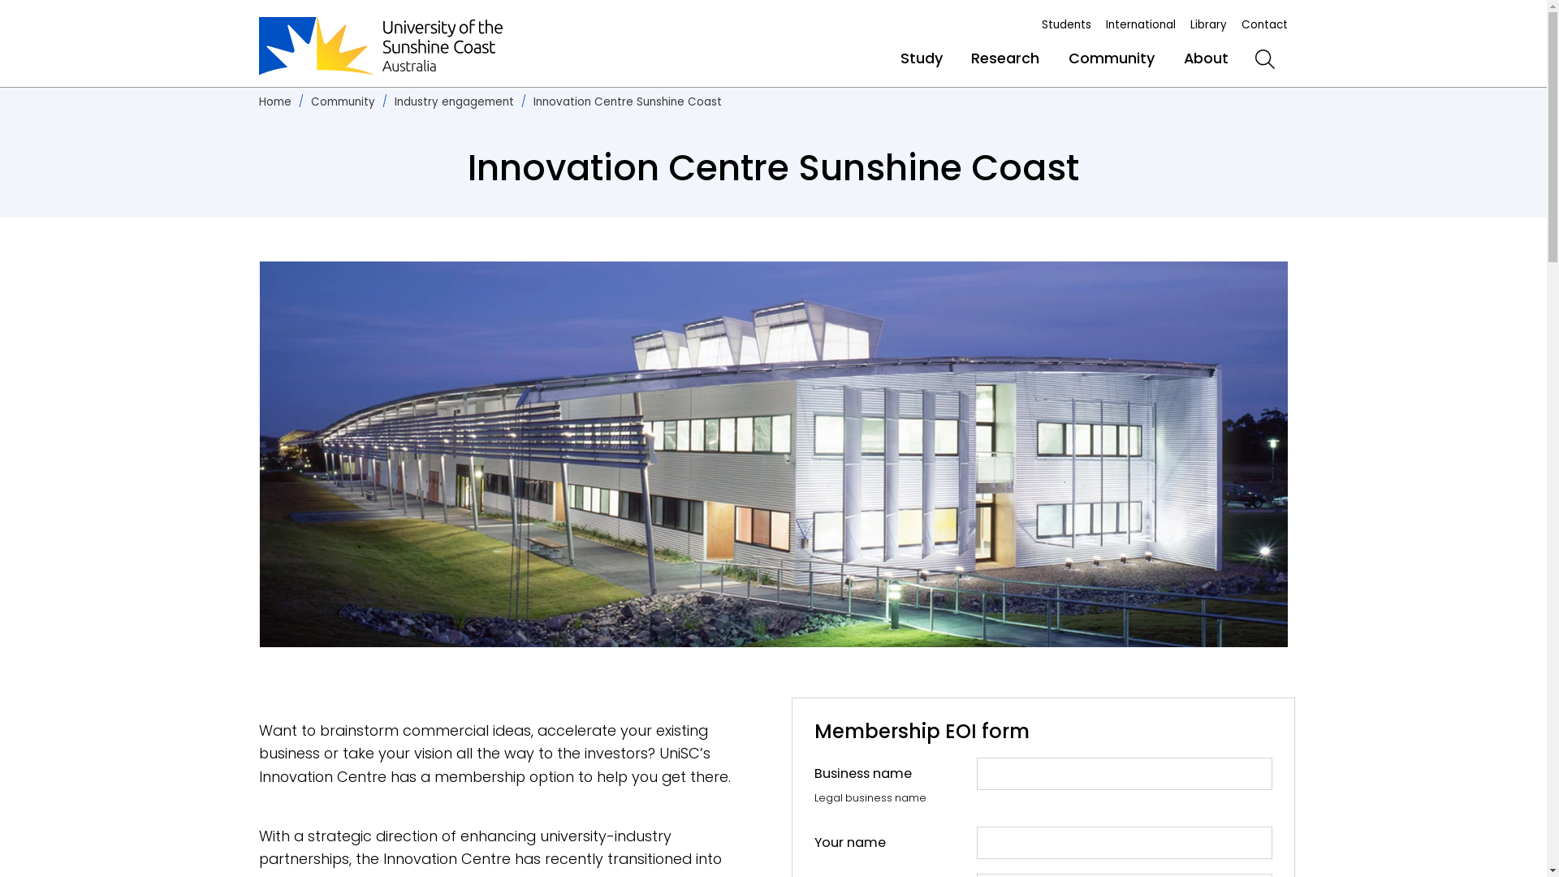 The image size is (1559, 877). What do you see at coordinates (922, 58) in the screenshot?
I see `Study` at bounding box center [922, 58].